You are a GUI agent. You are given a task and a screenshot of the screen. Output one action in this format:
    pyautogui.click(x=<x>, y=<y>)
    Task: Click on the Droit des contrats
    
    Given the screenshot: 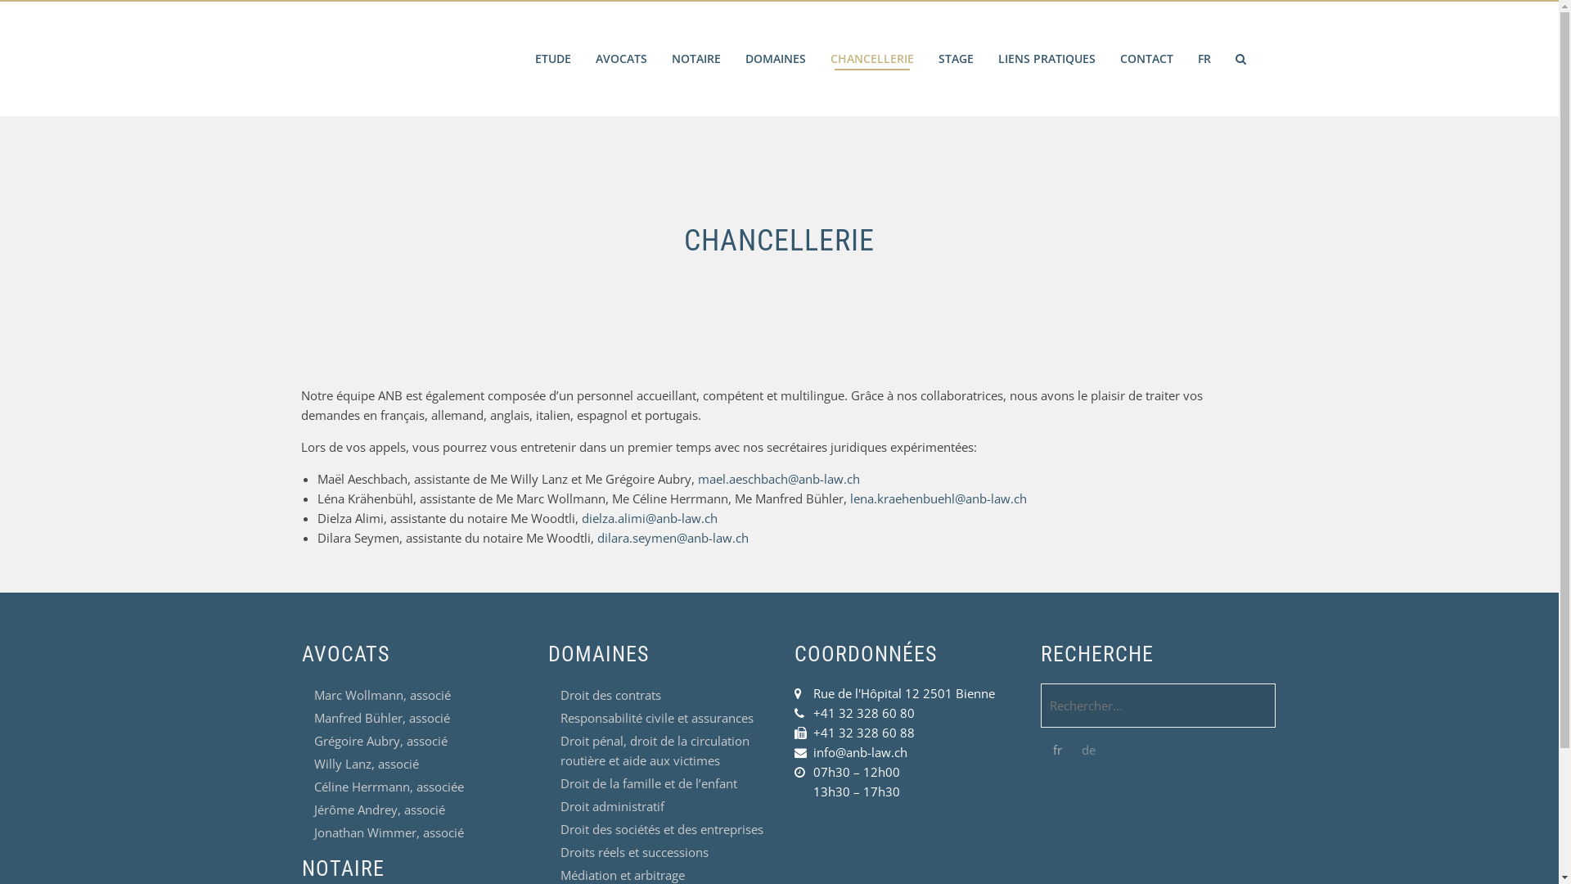 What is the action you would take?
    pyautogui.click(x=610, y=695)
    